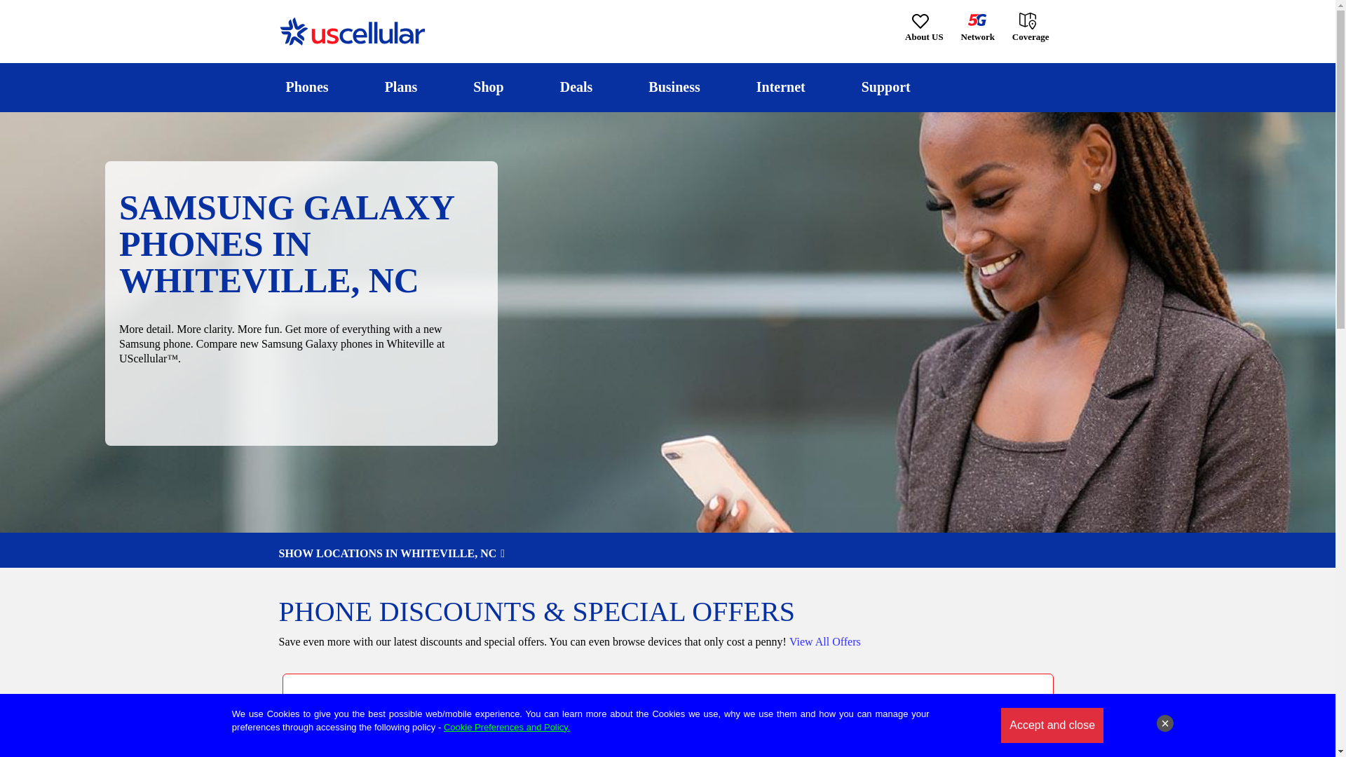  I want to click on Plans, so click(401, 87).